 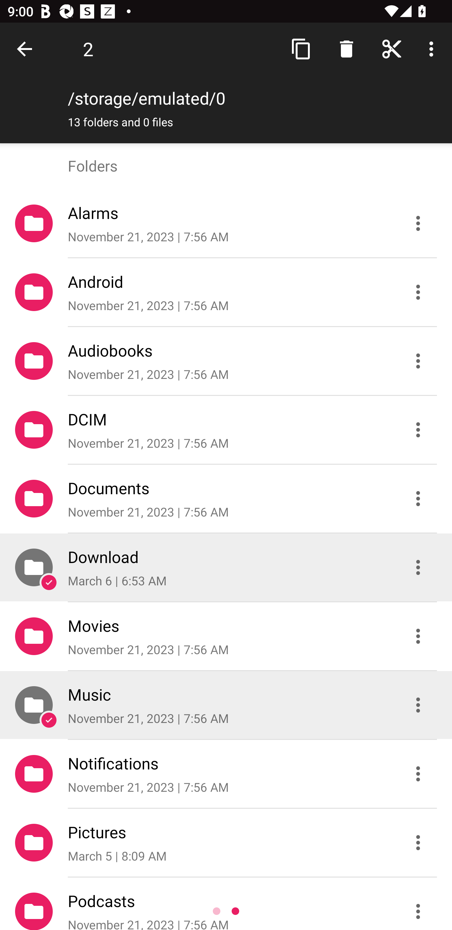 What do you see at coordinates (226, 843) in the screenshot?
I see `Pictures March 5 | 8:09 AM` at bounding box center [226, 843].